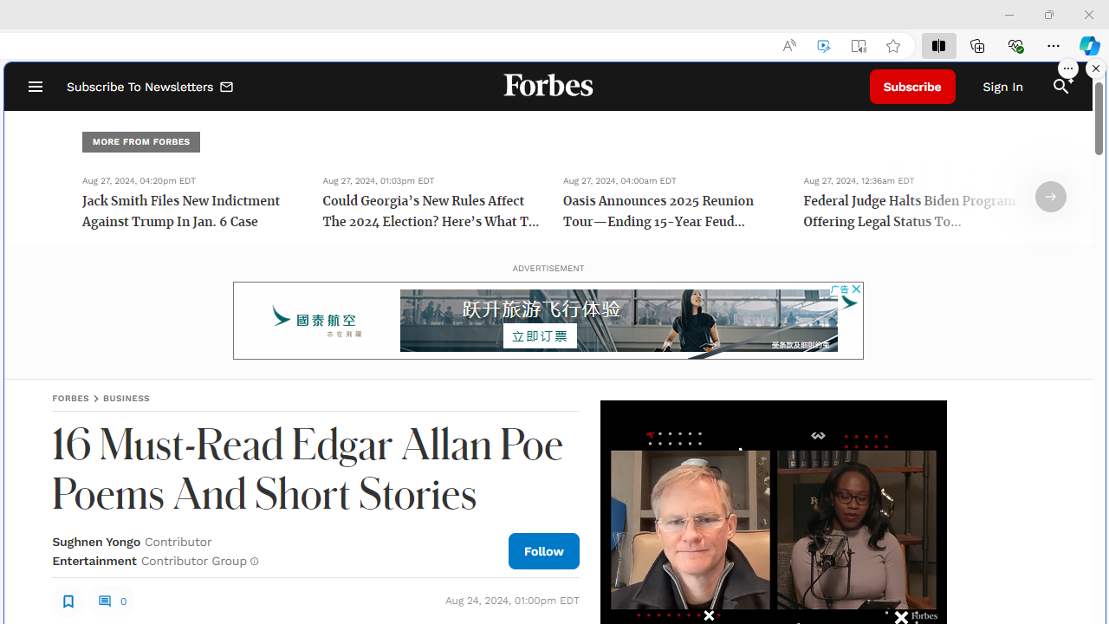 This screenshot has height=624, width=1109. Describe the element at coordinates (151, 87) in the screenshot. I see `Subscribe To Newsletters` at that location.